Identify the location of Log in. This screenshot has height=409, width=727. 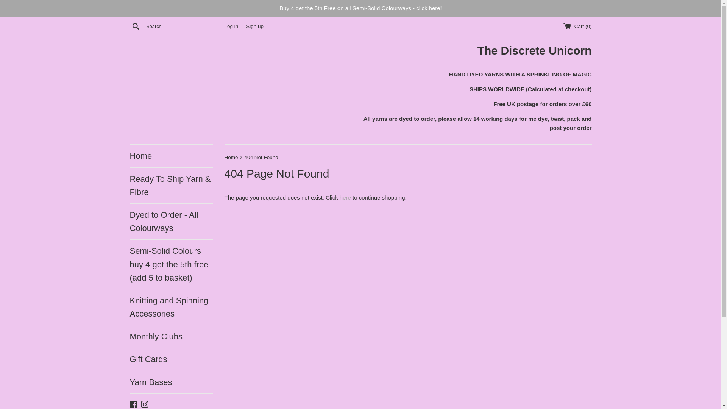
(231, 26).